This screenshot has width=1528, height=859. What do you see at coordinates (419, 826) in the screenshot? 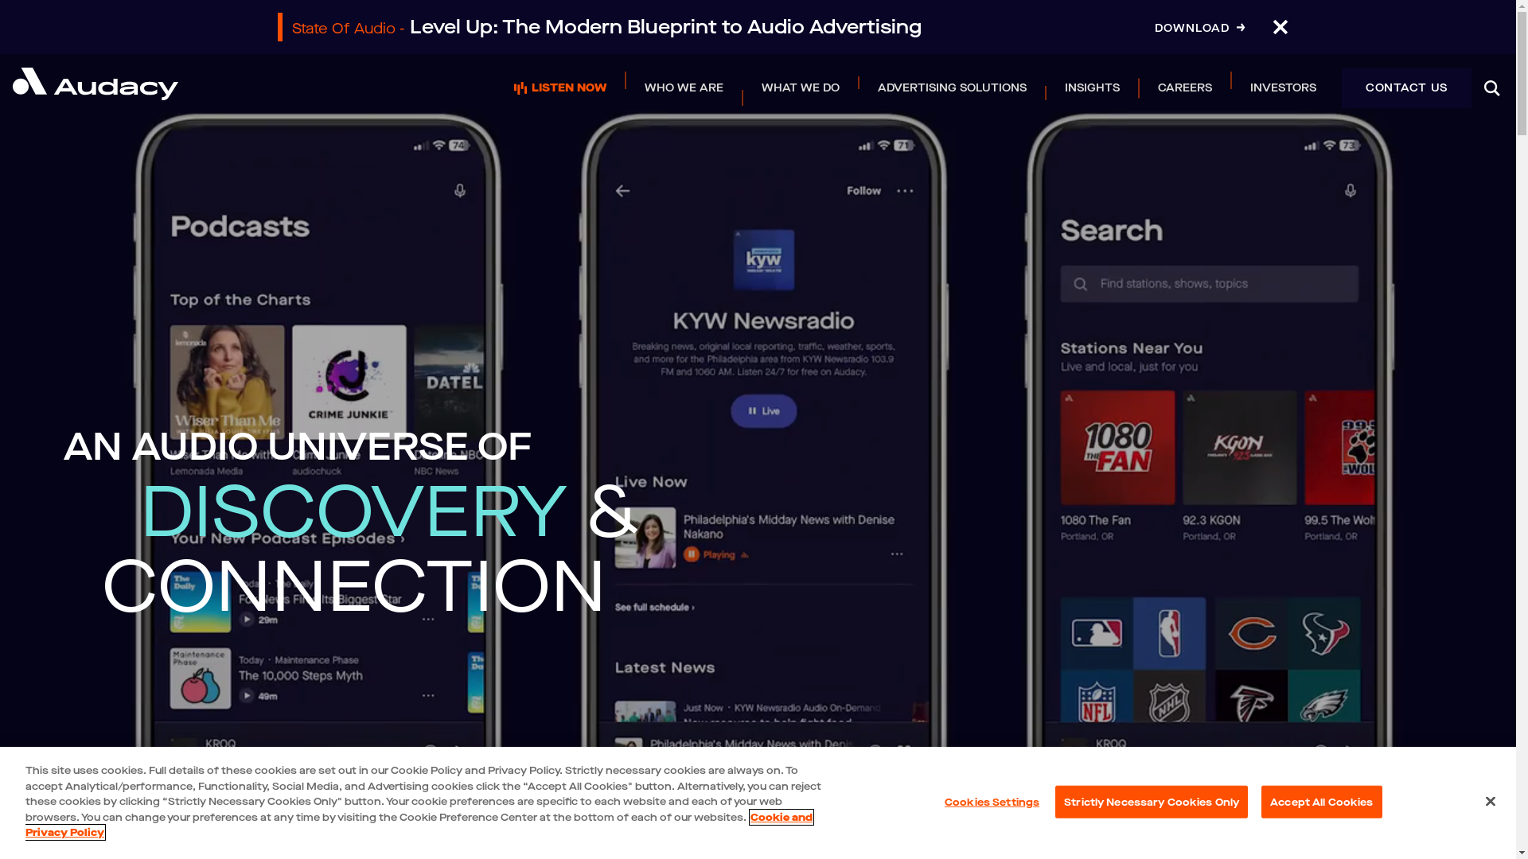
I see `Cookie and Privacy Policy` at bounding box center [419, 826].